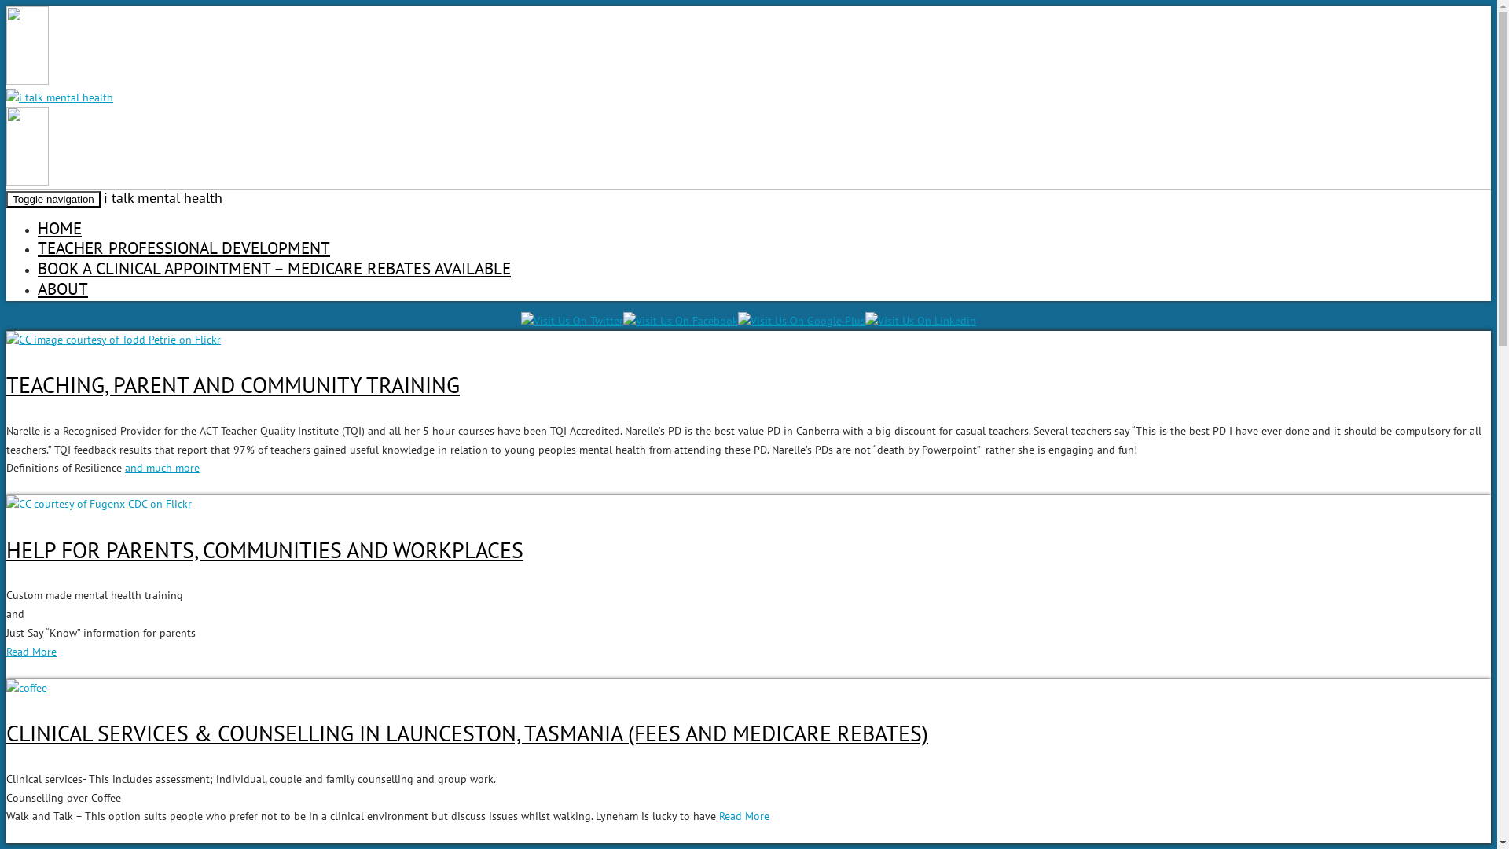  I want to click on Visit Us On Google Plus, so click(802, 321).